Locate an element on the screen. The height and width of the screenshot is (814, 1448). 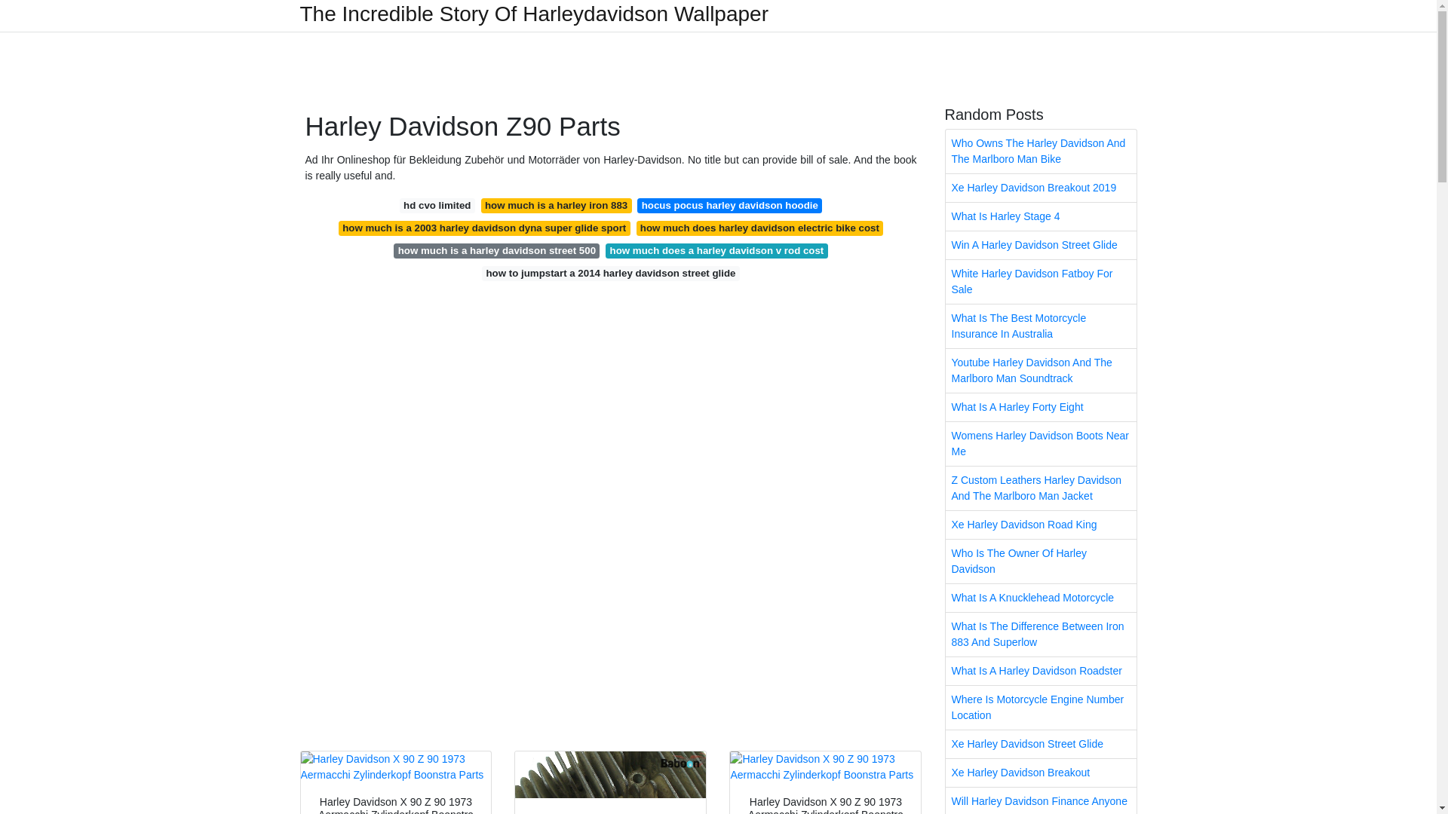
how much is a harley iron 883 is located at coordinates (556, 205).